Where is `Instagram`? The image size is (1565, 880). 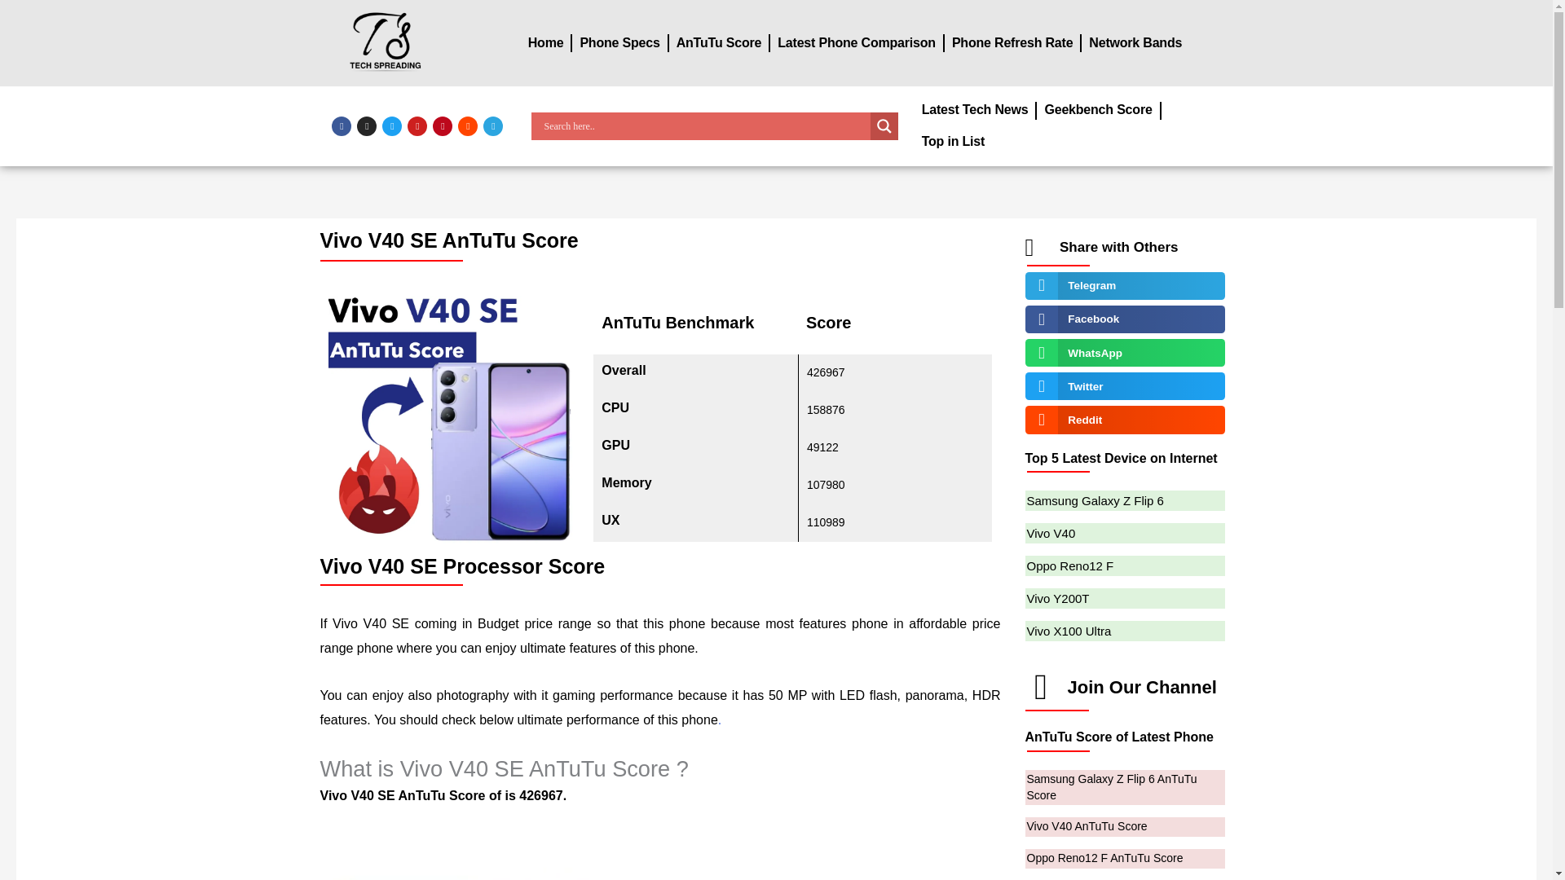 Instagram is located at coordinates (367, 125).